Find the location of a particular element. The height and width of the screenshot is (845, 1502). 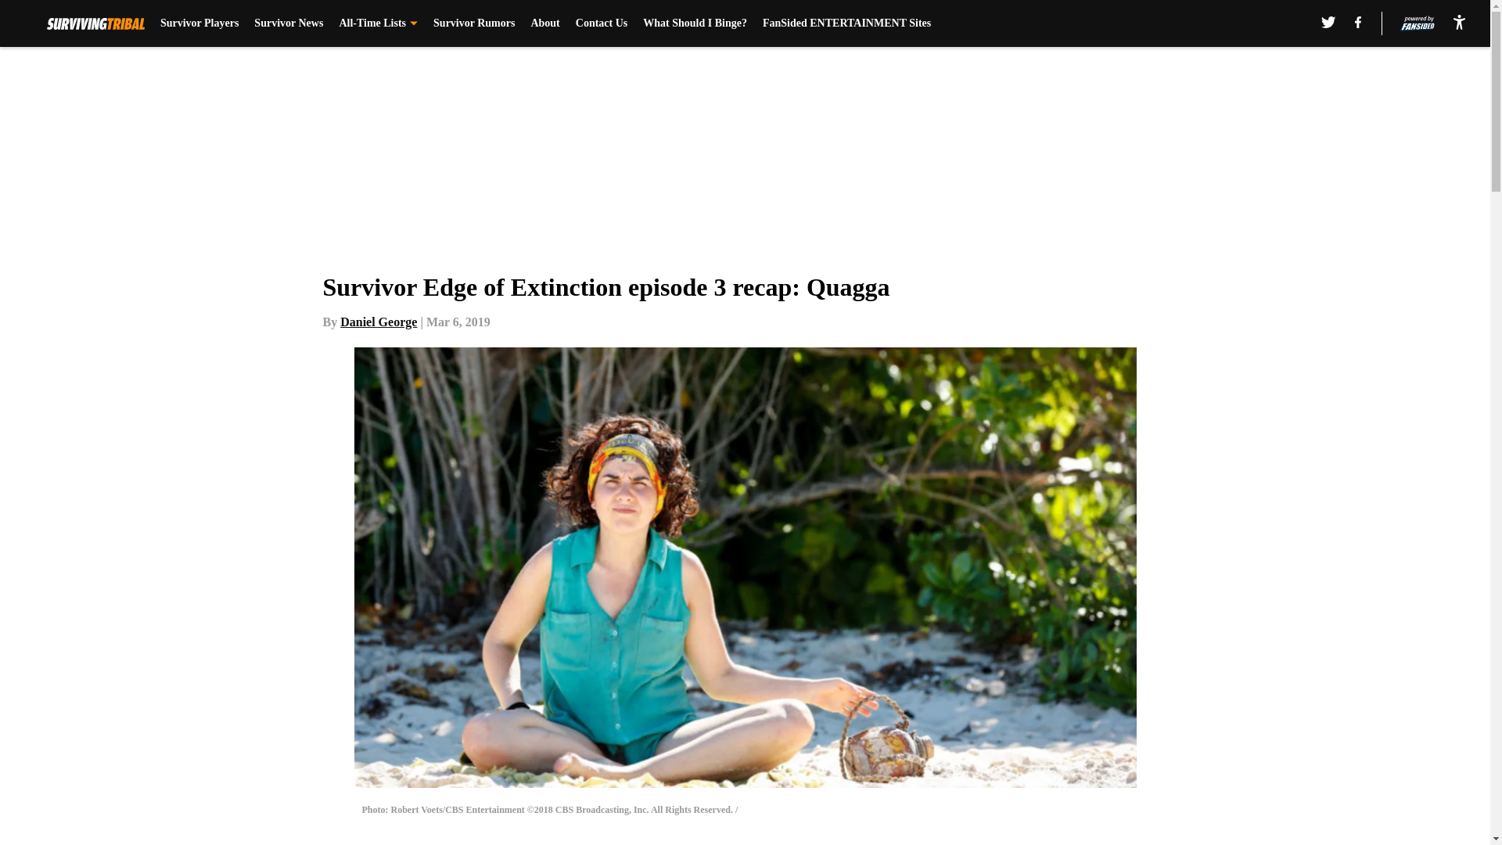

Survivor News is located at coordinates (288, 23).